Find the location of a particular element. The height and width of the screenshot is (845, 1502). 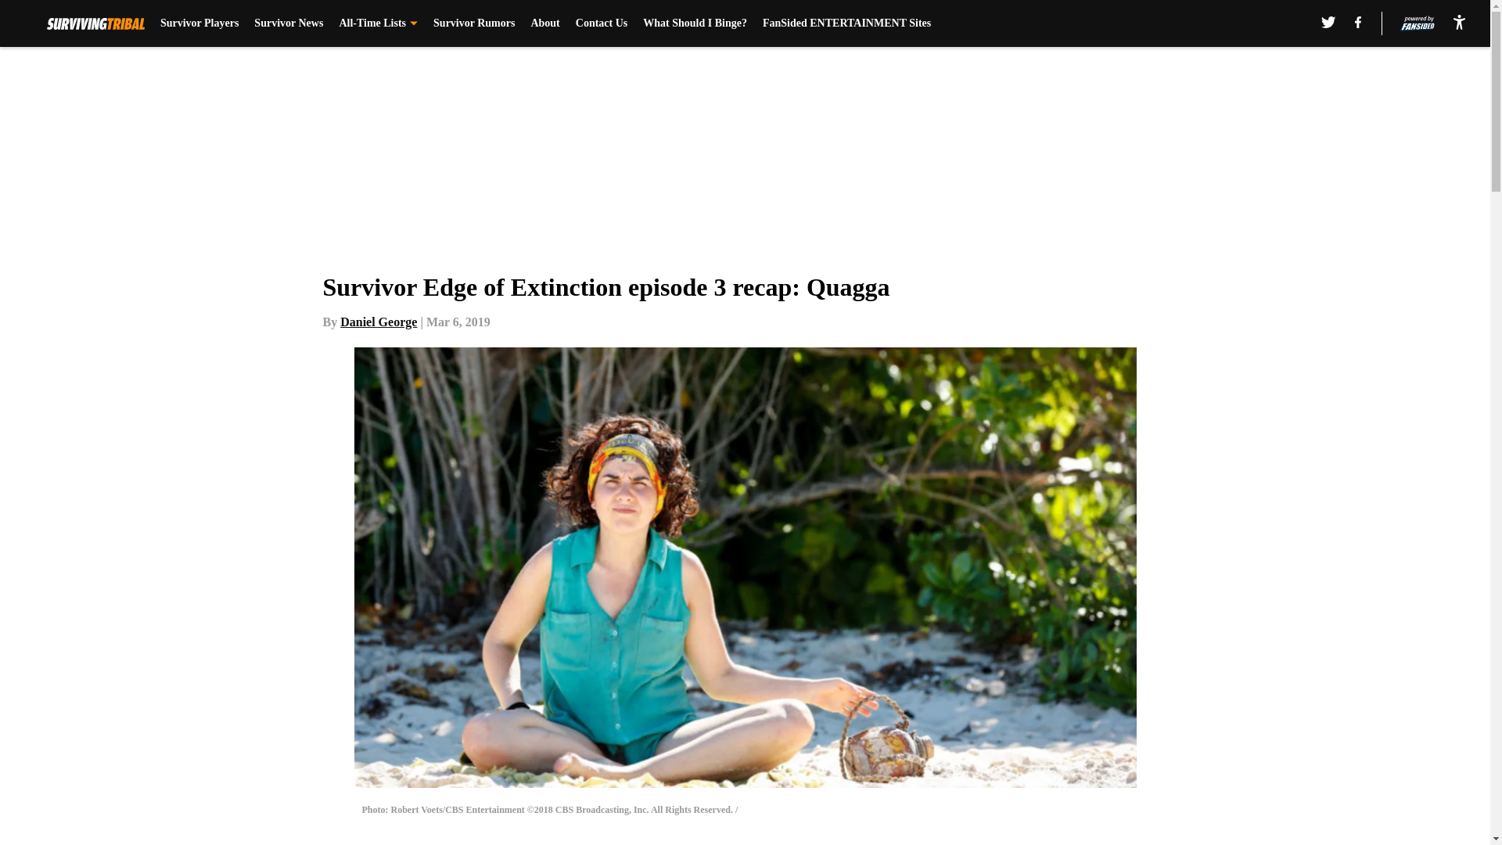

Survivor News is located at coordinates (288, 23).